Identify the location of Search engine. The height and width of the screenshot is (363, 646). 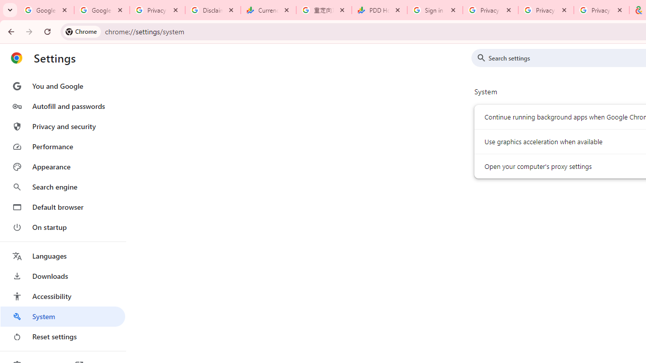
(63, 187).